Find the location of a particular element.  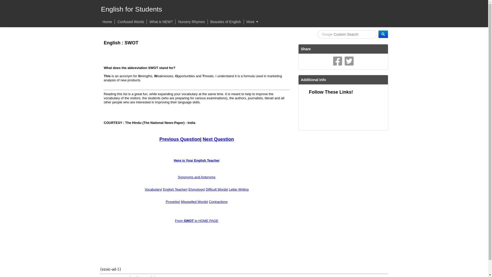

search is located at coordinates (383, 34).